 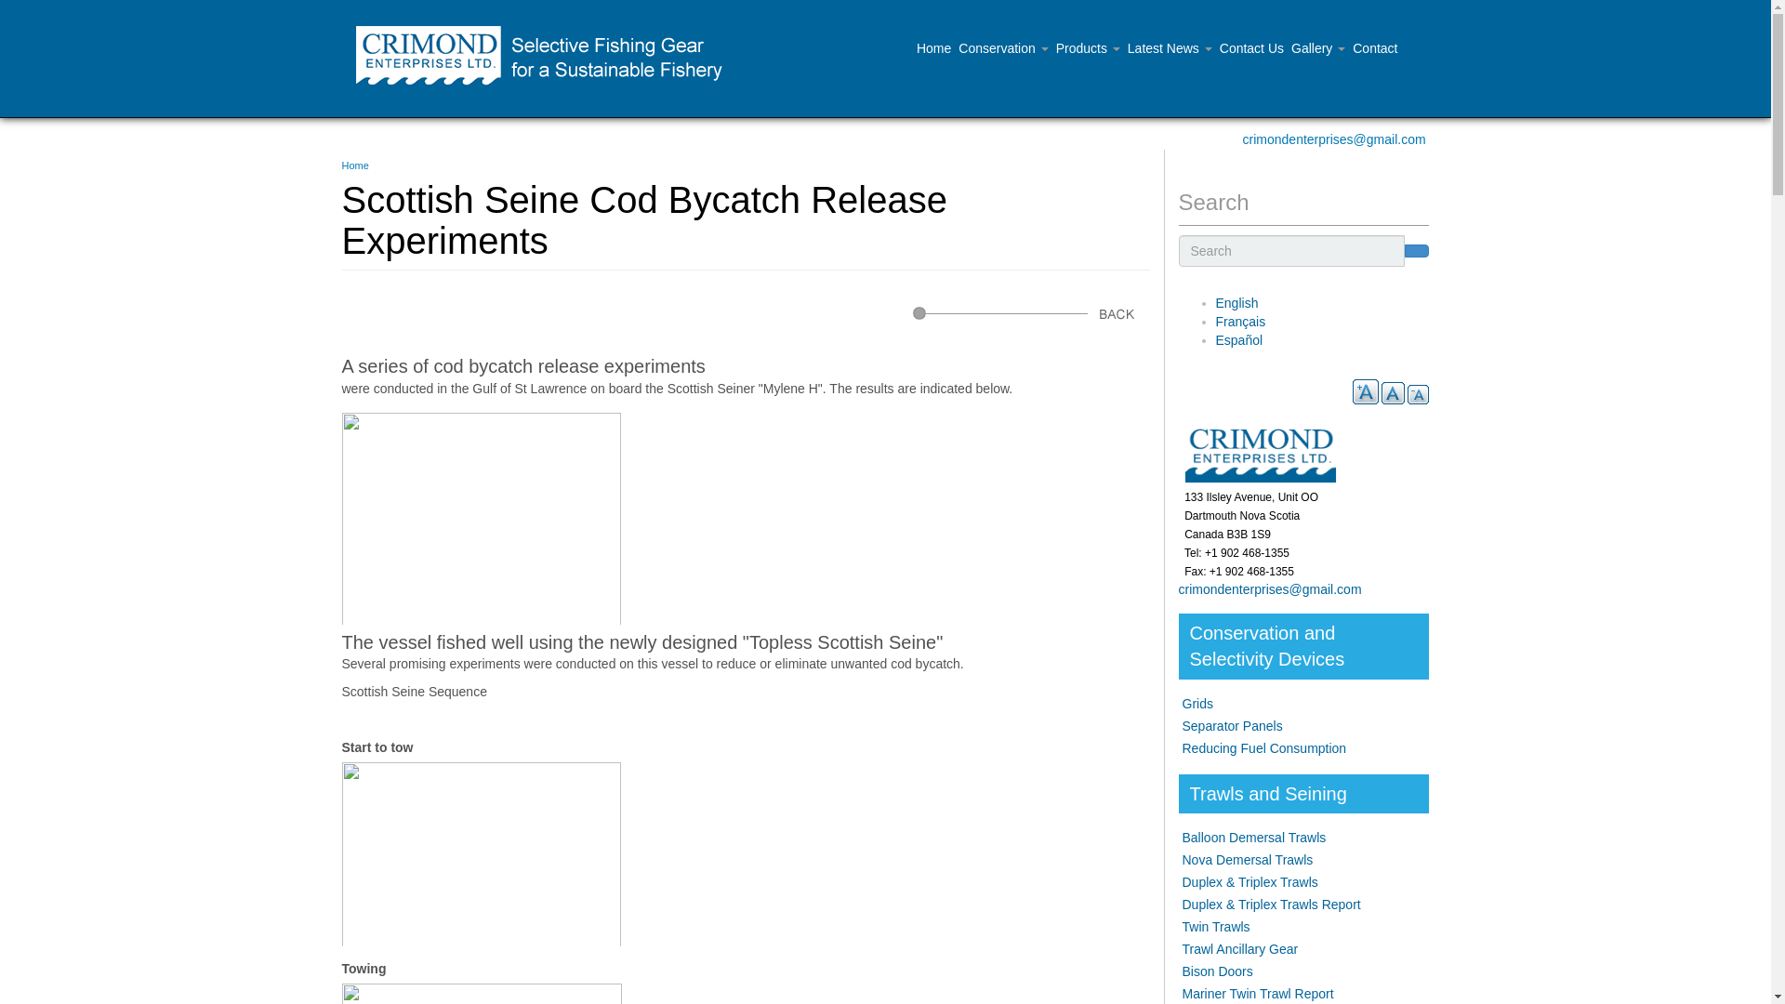 I want to click on Latest News, so click(x=1170, y=47).